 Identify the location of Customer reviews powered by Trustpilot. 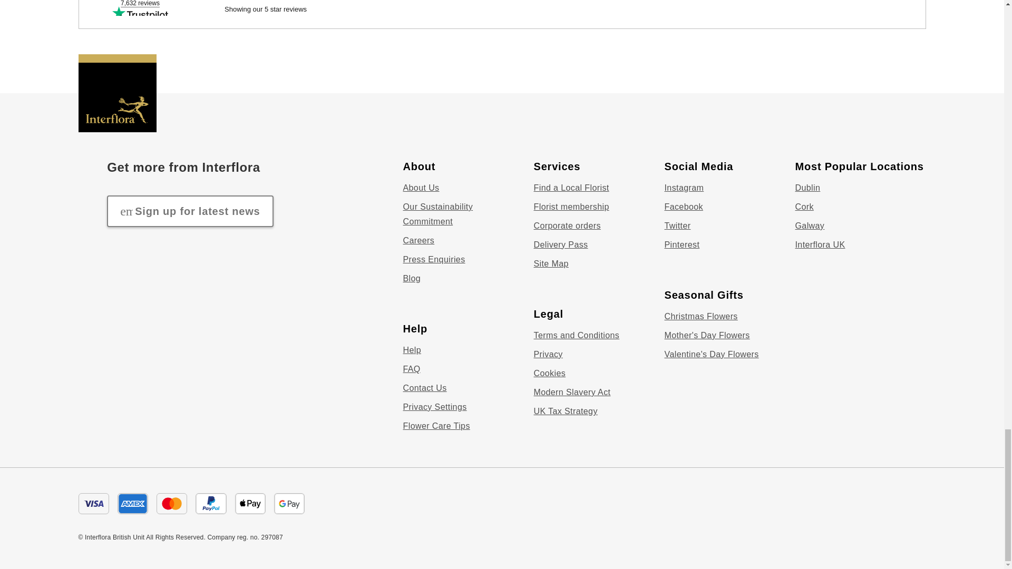
(502, 8).